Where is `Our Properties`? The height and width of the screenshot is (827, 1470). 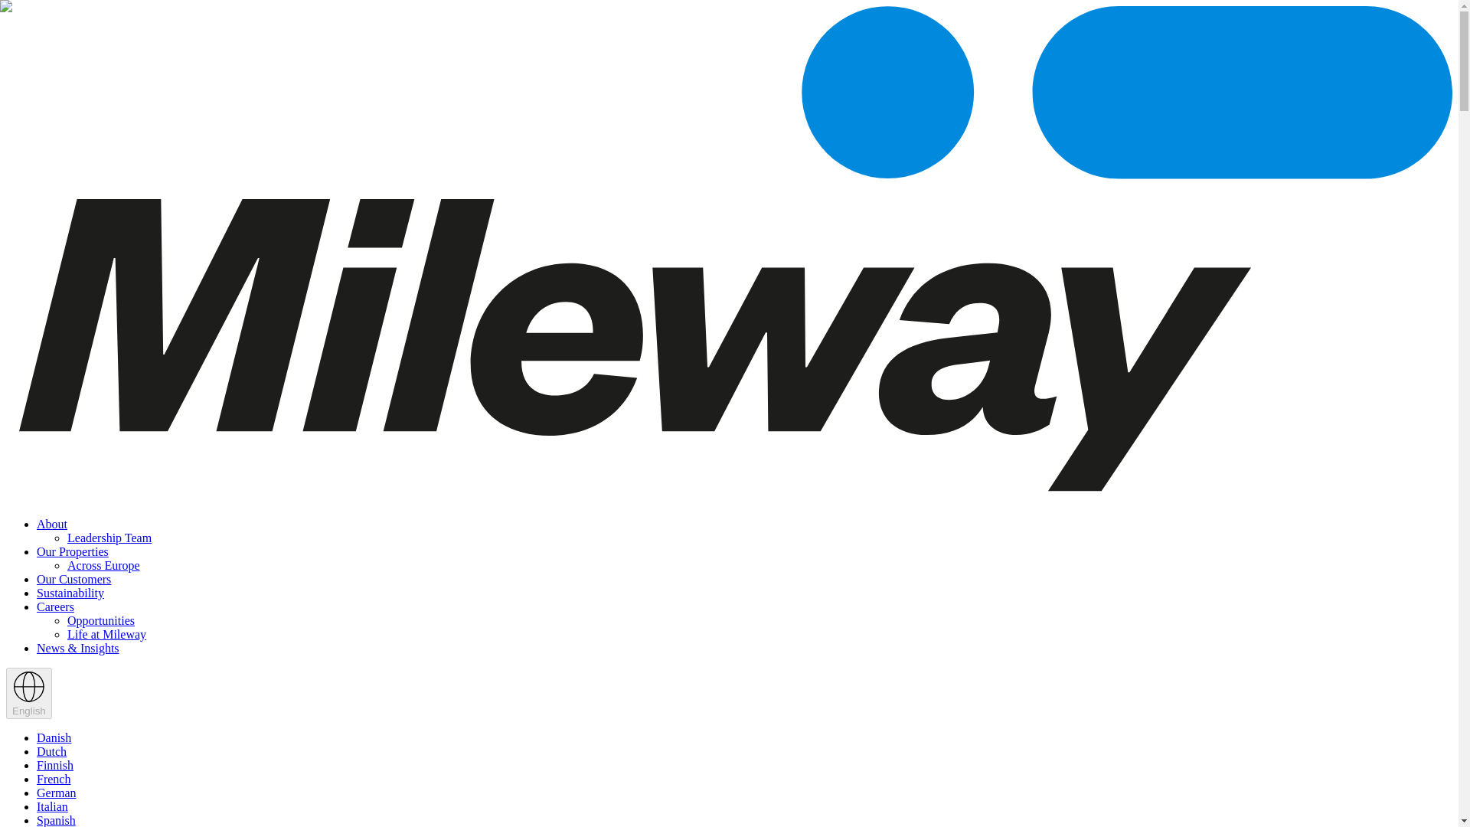 Our Properties is located at coordinates (73, 551).